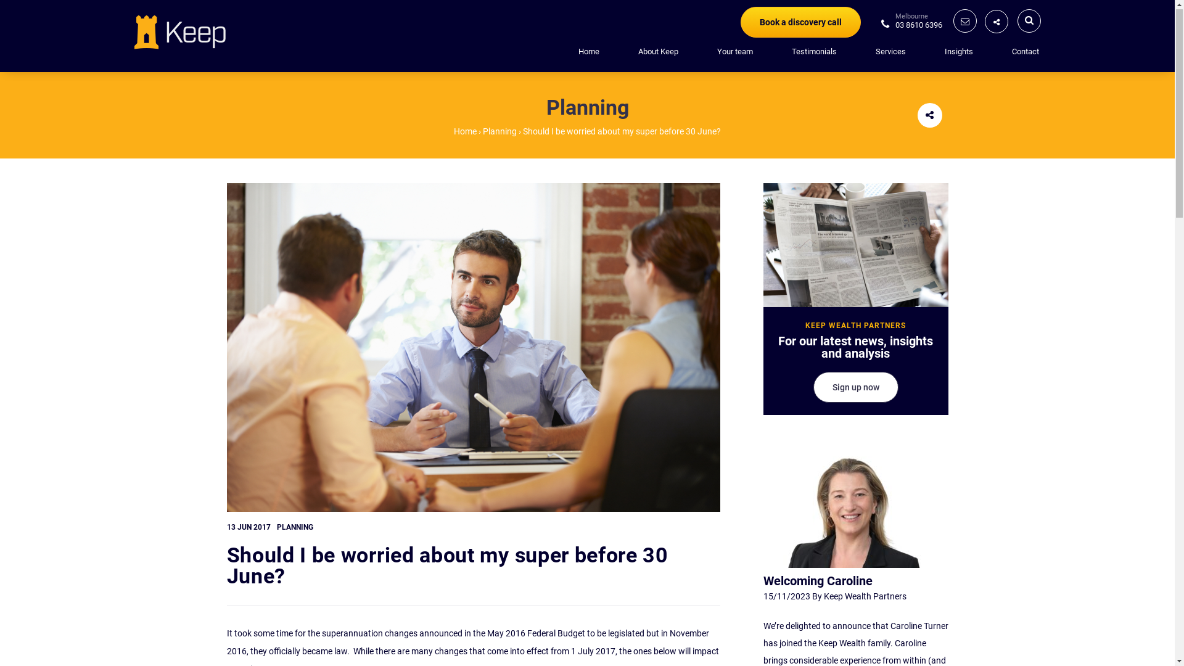  I want to click on Keep Wealth Partners, so click(180, 31).